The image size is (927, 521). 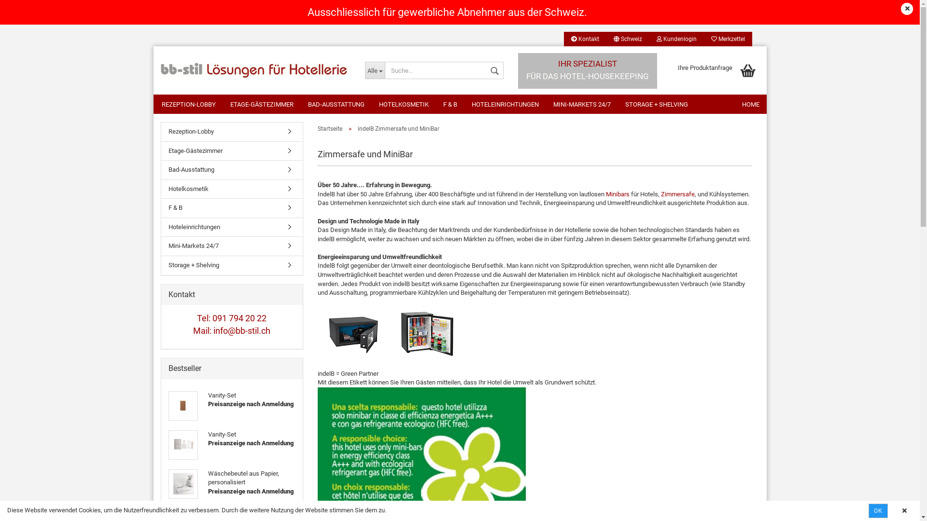 I want to click on Minibars, so click(x=617, y=194).